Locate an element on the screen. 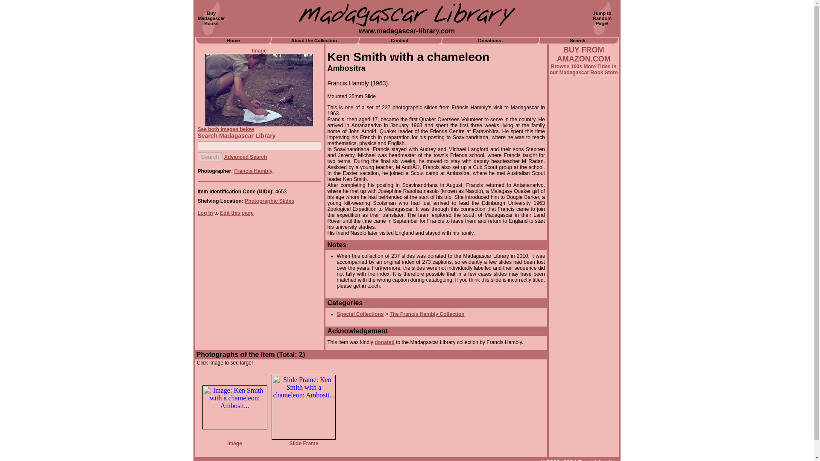 The image size is (820, 461). donated is located at coordinates (384, 342).